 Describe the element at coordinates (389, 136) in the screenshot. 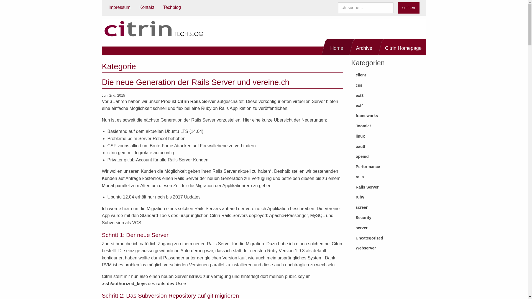

I see `linux` at that location.